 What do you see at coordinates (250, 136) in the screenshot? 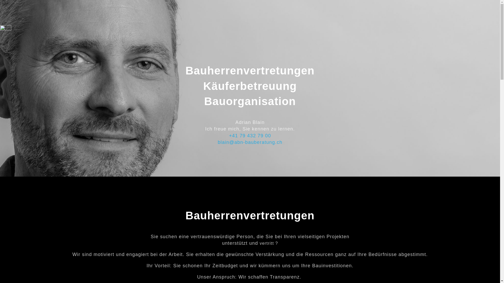
I see `+41 79 432 79 00` at bounding box center [250, 136].